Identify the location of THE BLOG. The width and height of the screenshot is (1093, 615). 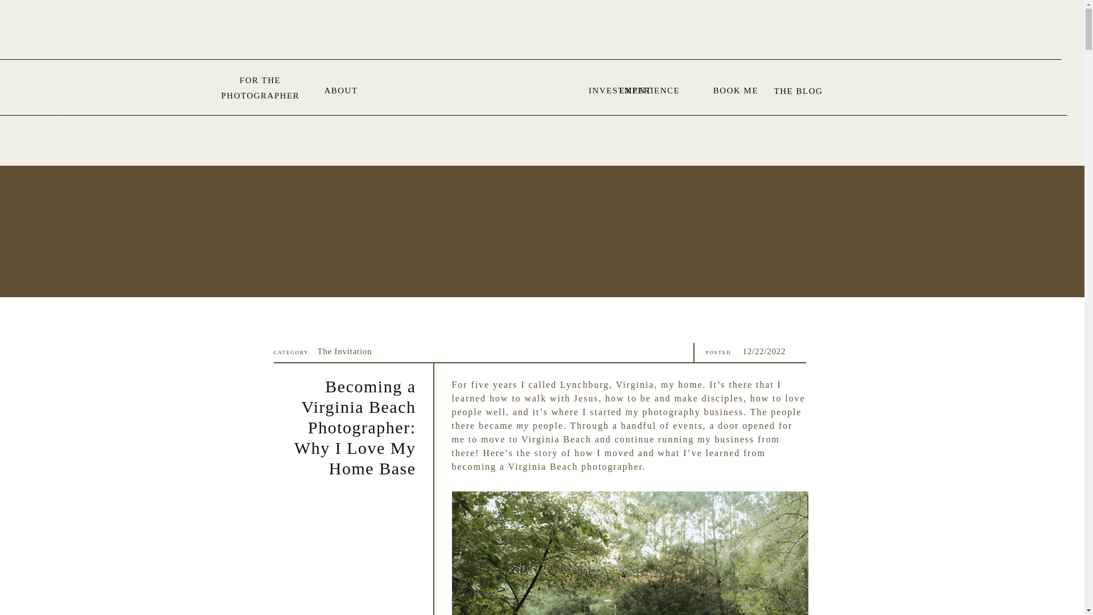
(798, 97).